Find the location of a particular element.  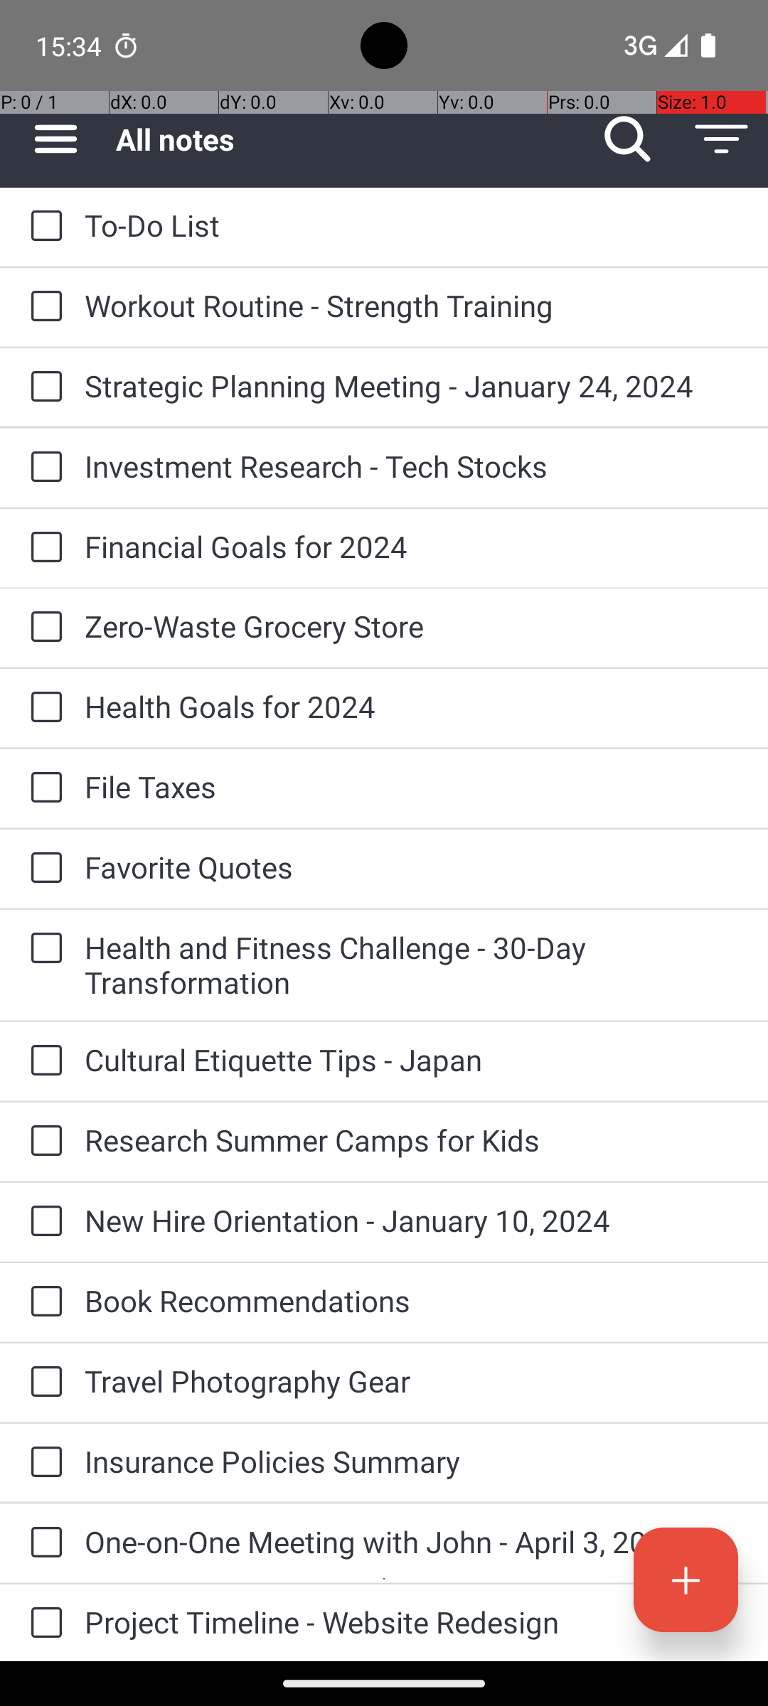

Travel Photography Gear is located at coordinates (412, 1380).